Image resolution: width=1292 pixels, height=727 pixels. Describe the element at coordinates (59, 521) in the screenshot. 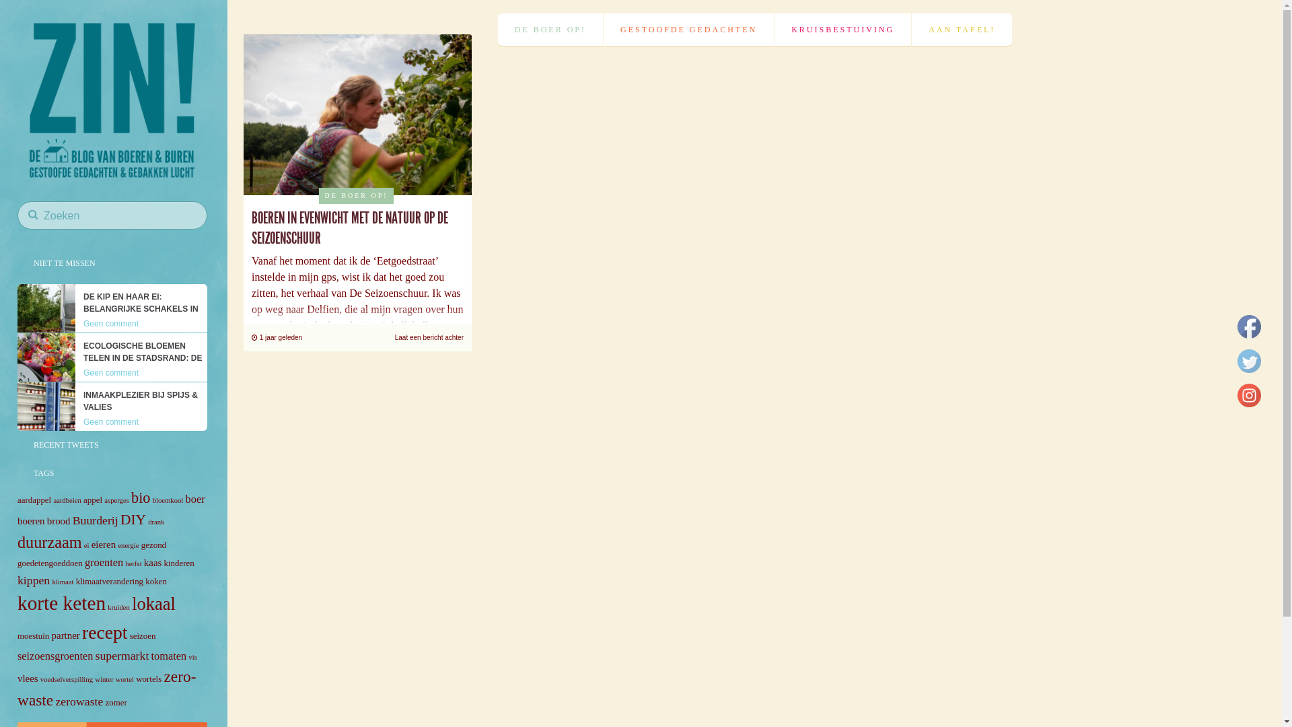

I see `brood` at that location.